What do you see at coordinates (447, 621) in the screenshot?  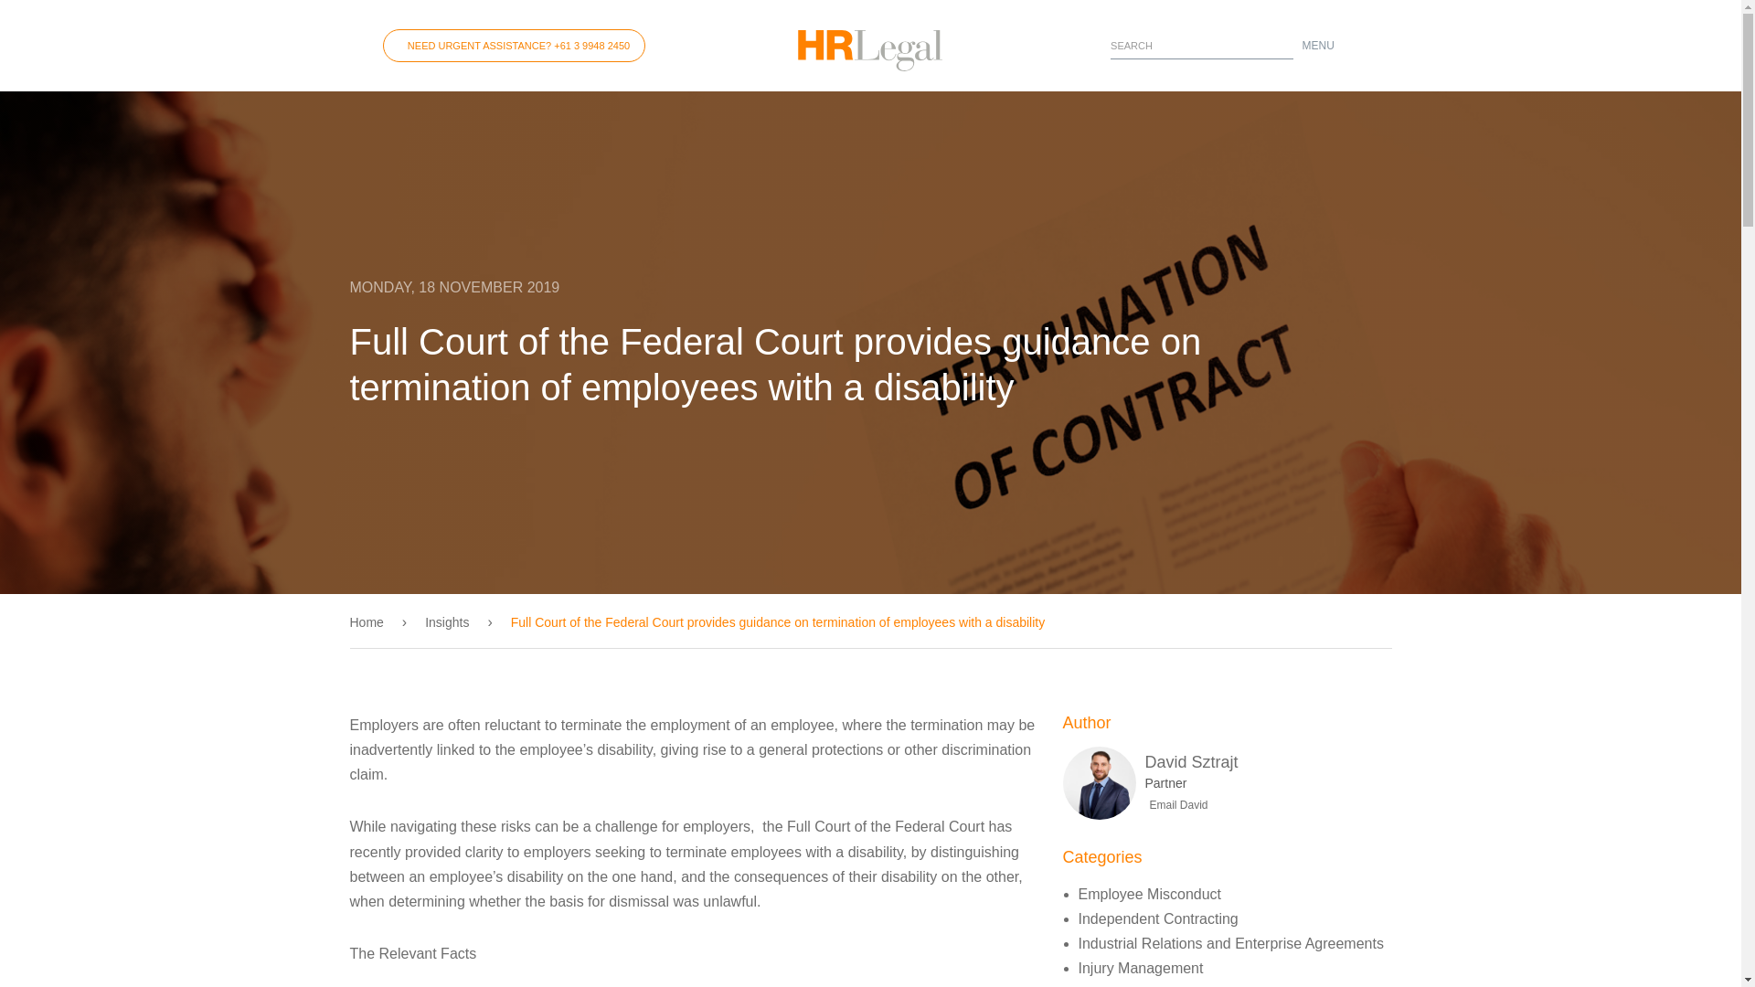 I see `Go to the Insights category archives.` at bounding box center [447, 621].